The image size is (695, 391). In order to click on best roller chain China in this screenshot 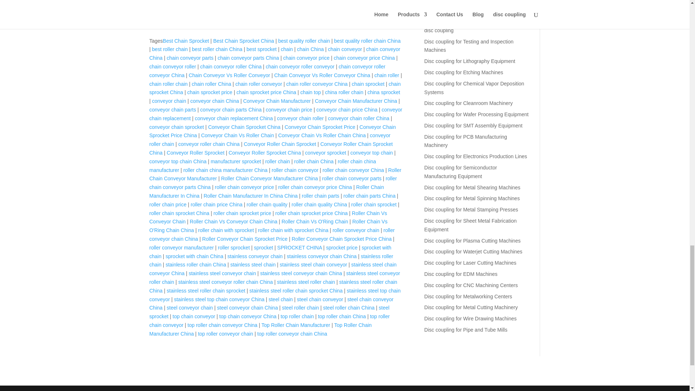, I will do `click(216, 49)`.